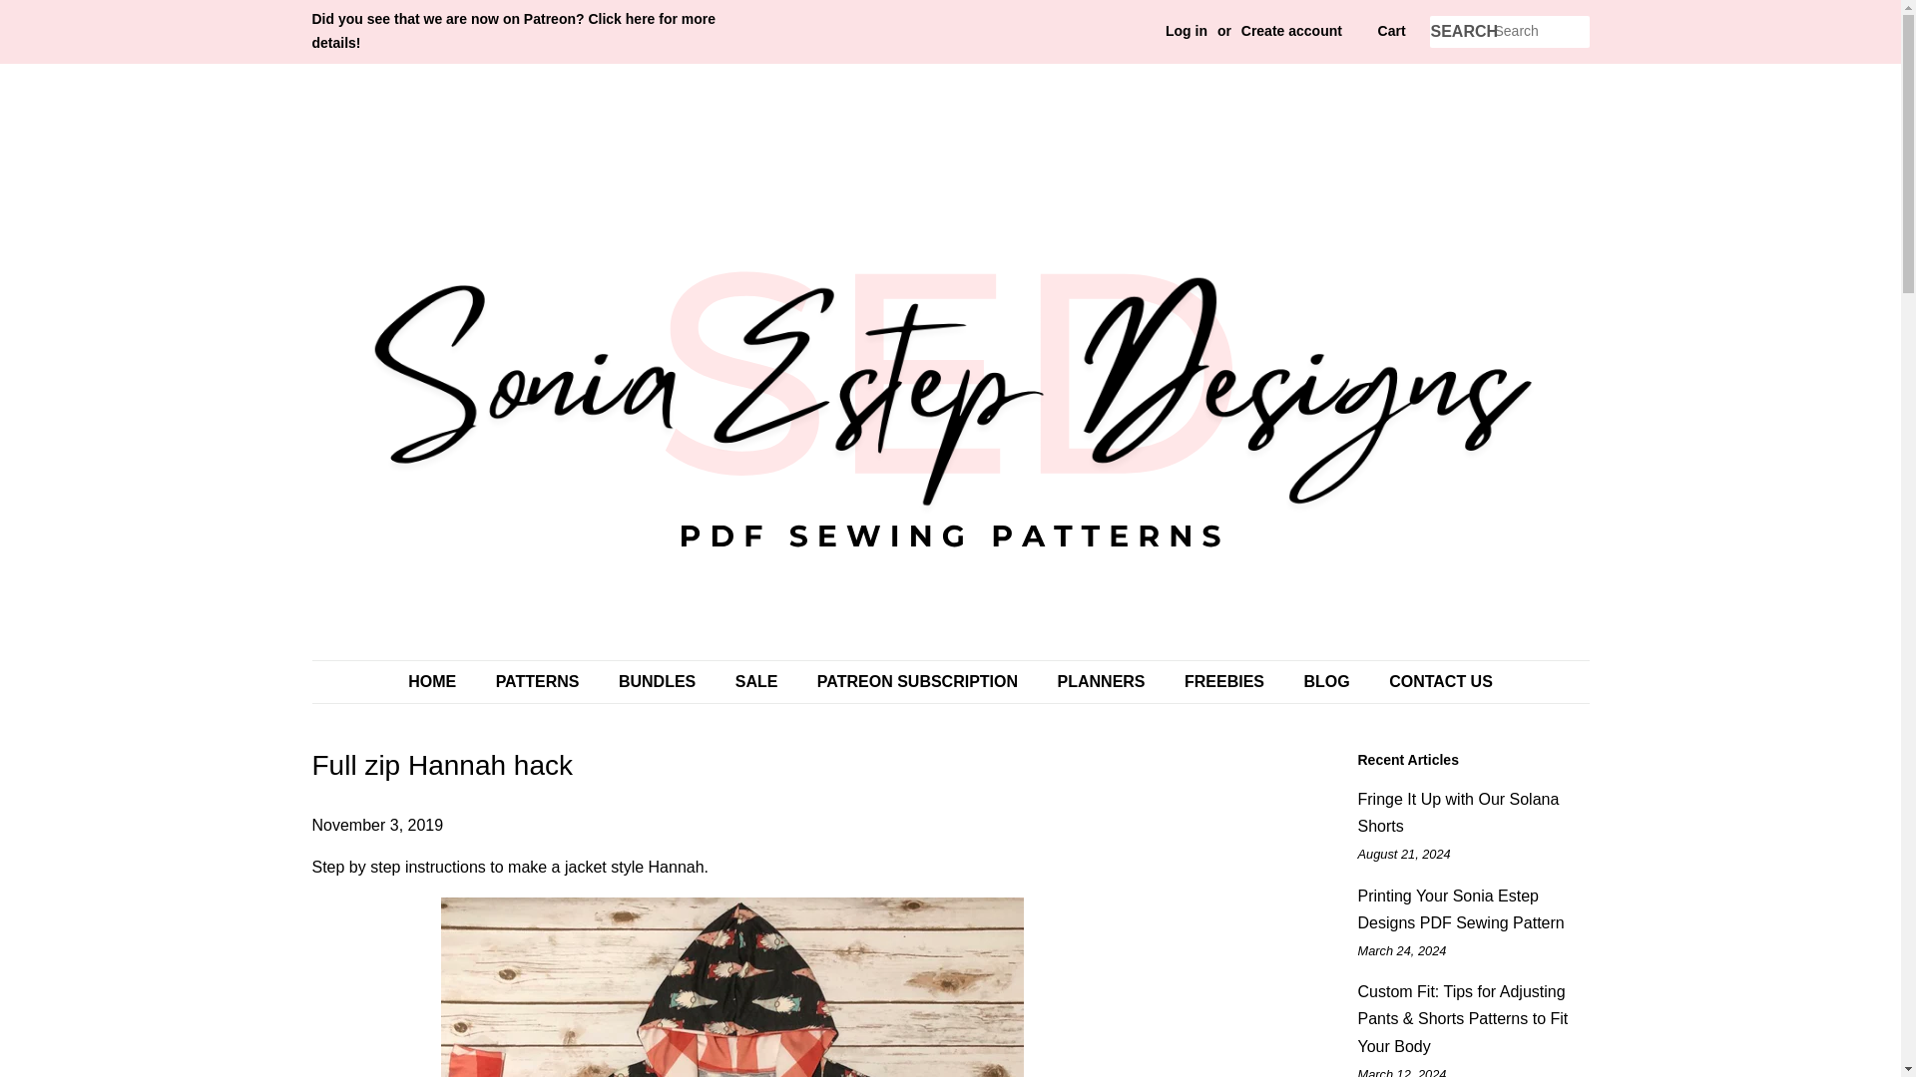  I want to click on Cart, so click(1391, 32).